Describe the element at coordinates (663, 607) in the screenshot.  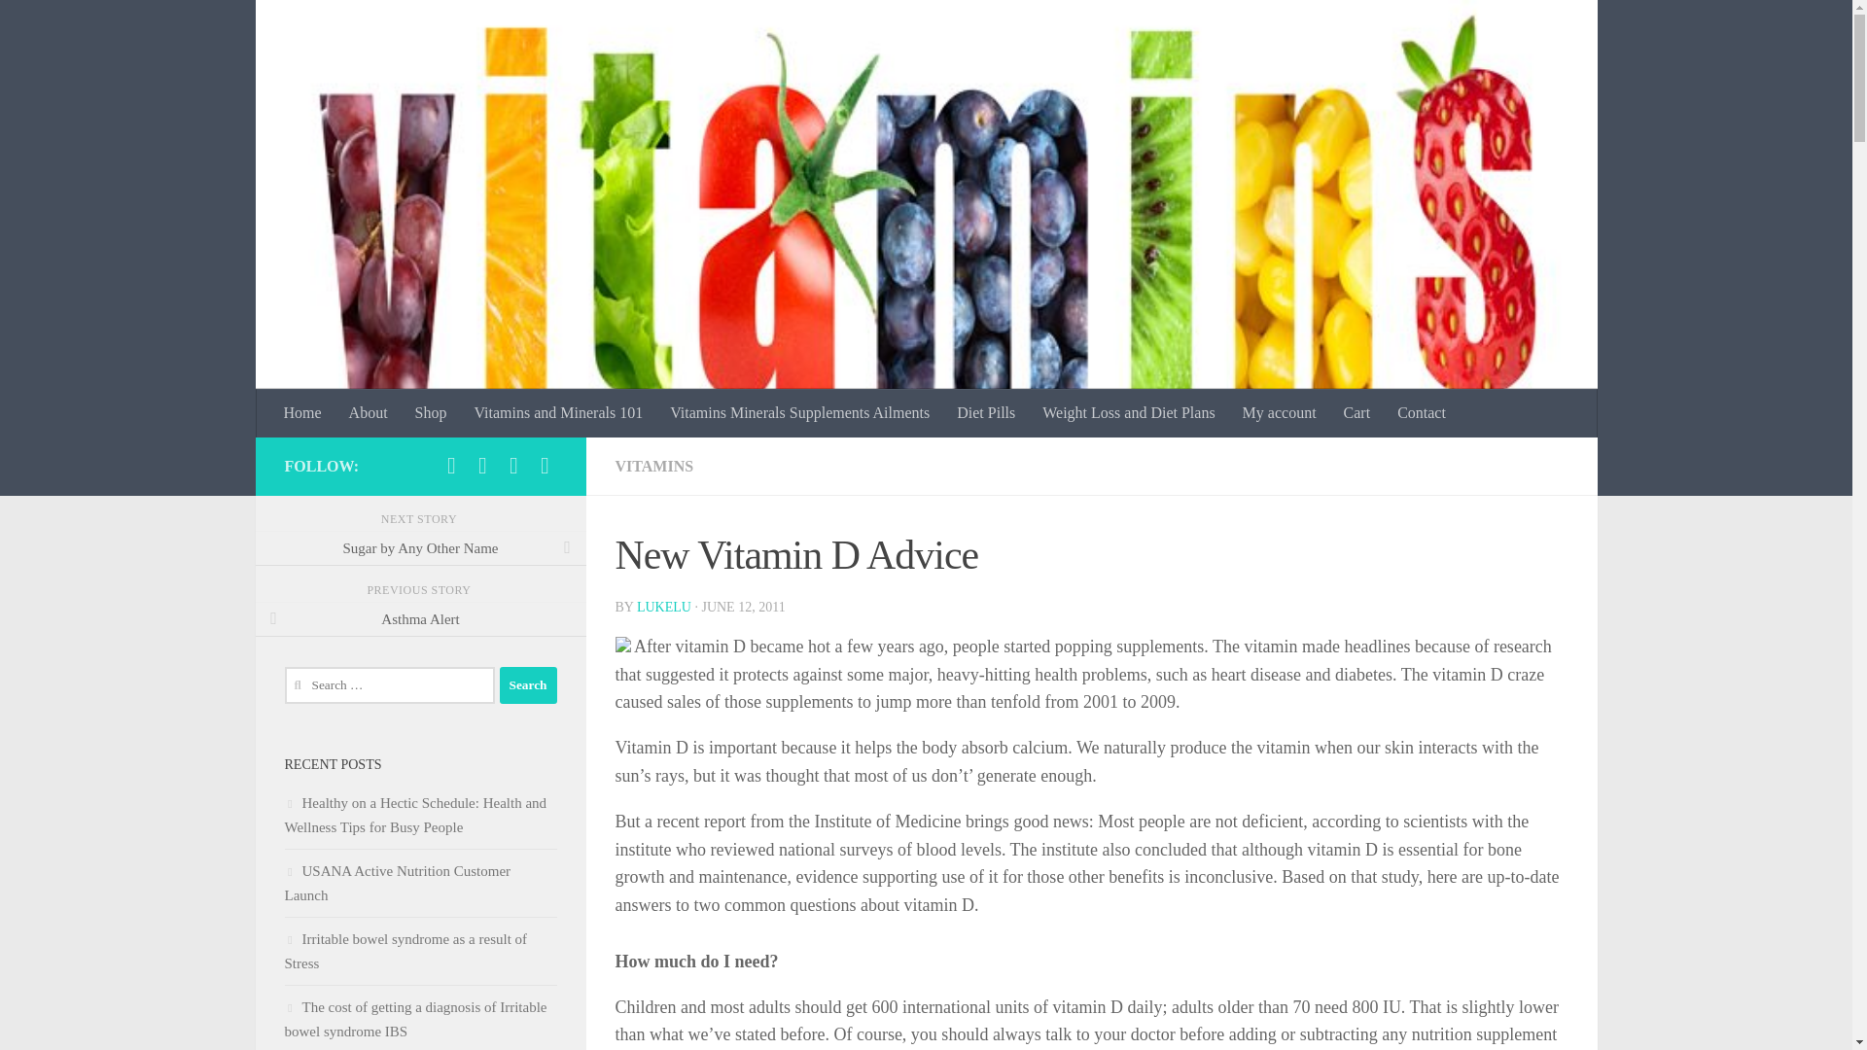
I see `Posts by lukelu` at that location.